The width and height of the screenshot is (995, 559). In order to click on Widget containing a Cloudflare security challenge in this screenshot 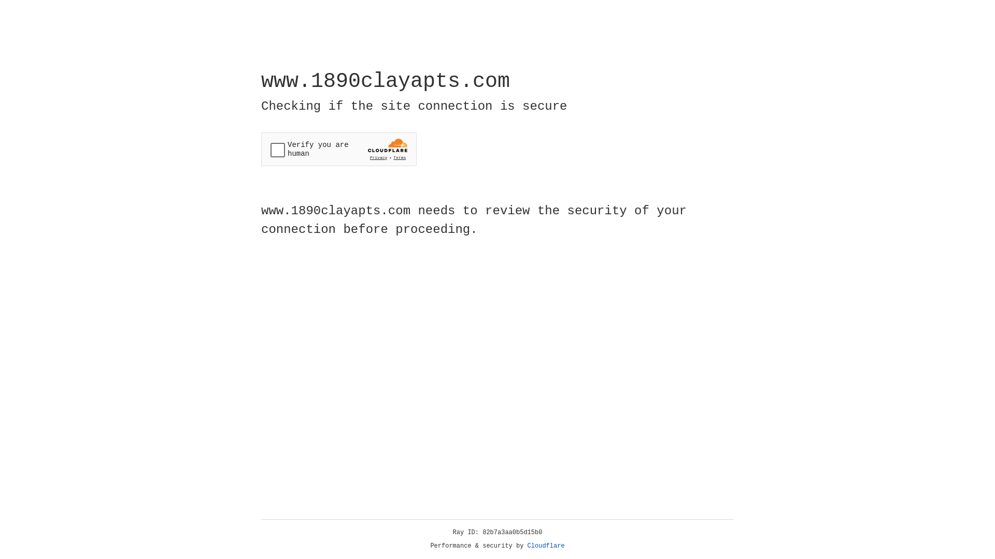, I will do `click(339, 149)`.